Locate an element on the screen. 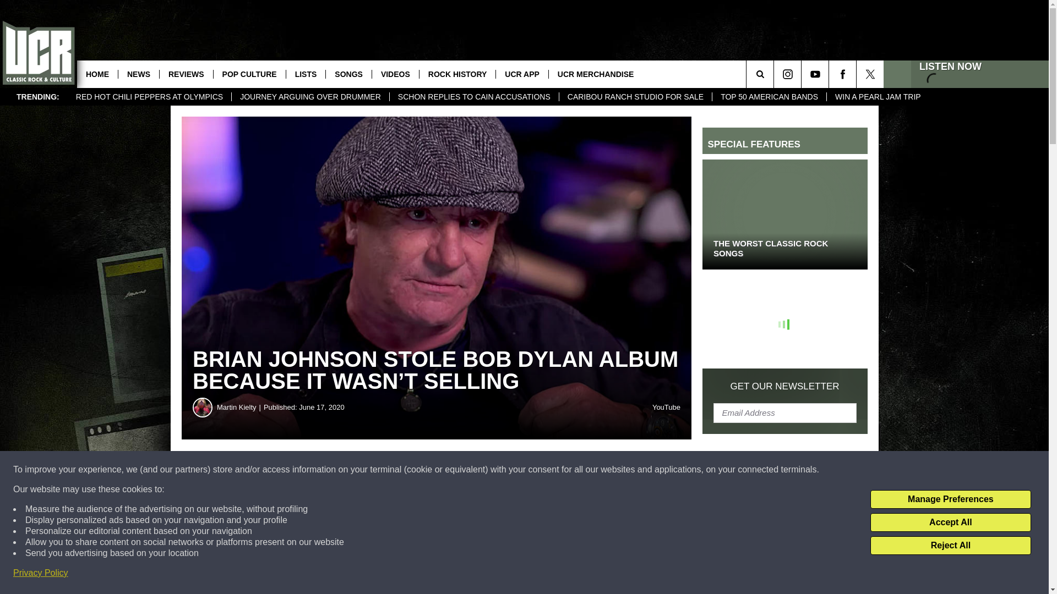  WIN A PEARL JAM TRIP is located at coordinates (878, 97).